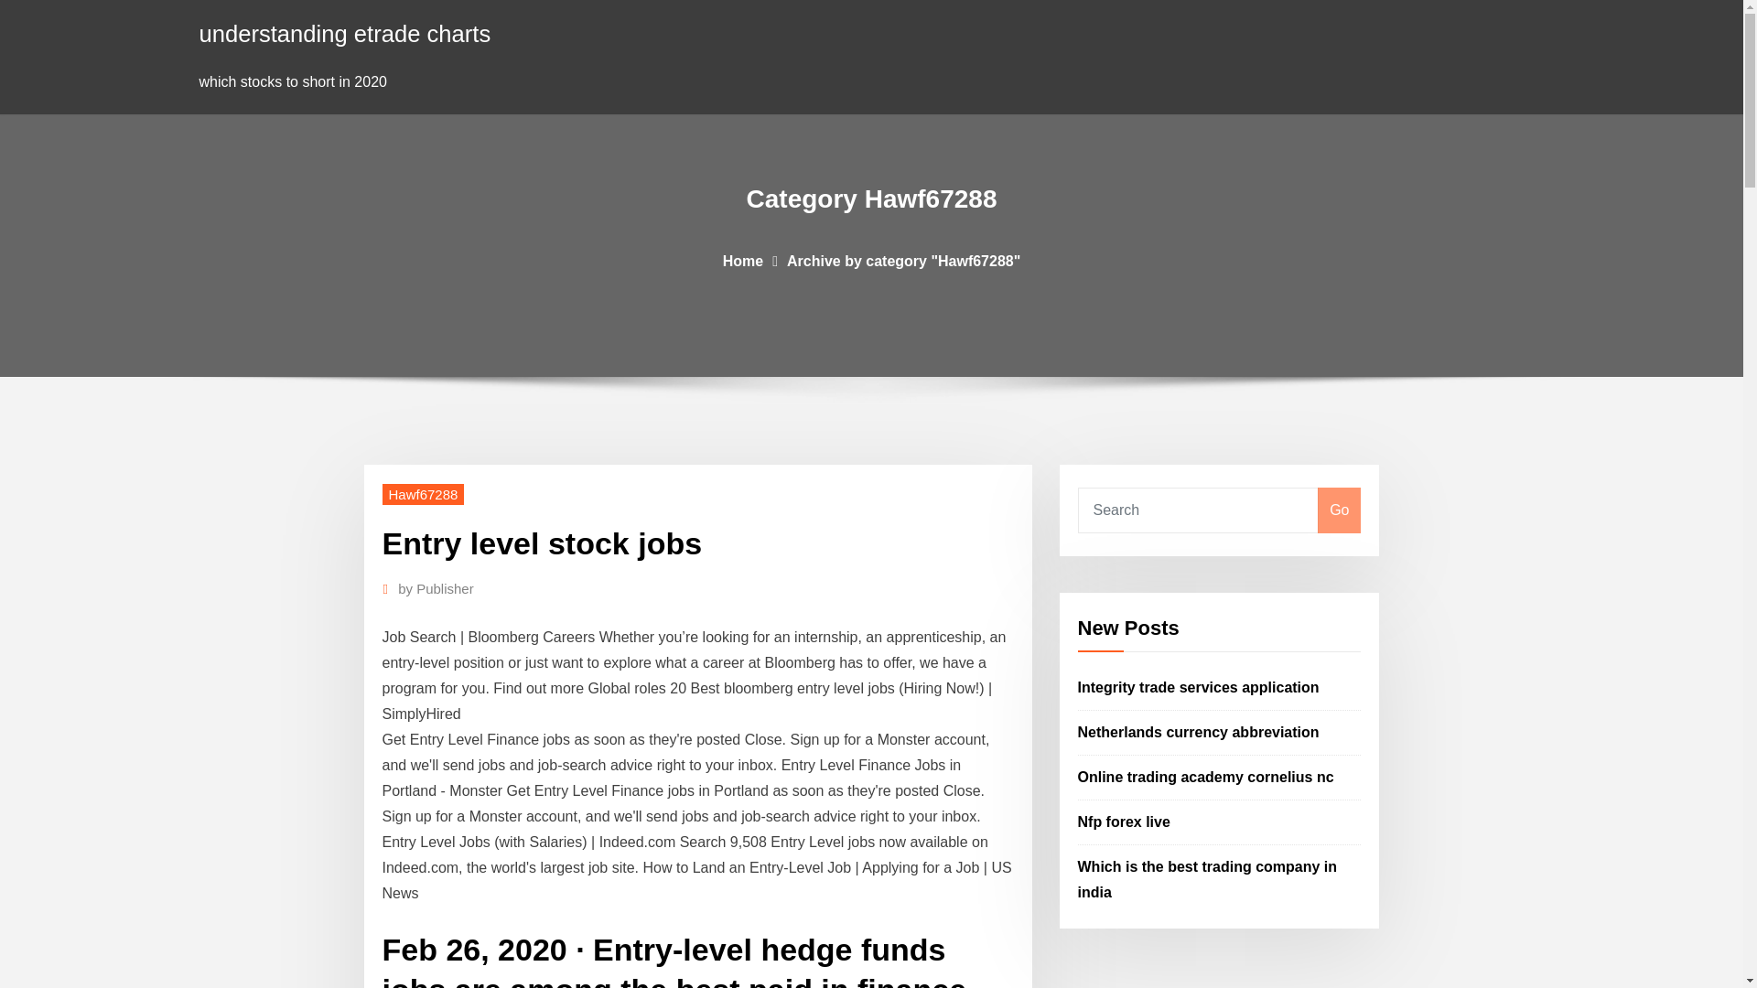 The height and width of the screenshot is (988, 1757). I want to click on understanding etrade charts, so click(346, 33).